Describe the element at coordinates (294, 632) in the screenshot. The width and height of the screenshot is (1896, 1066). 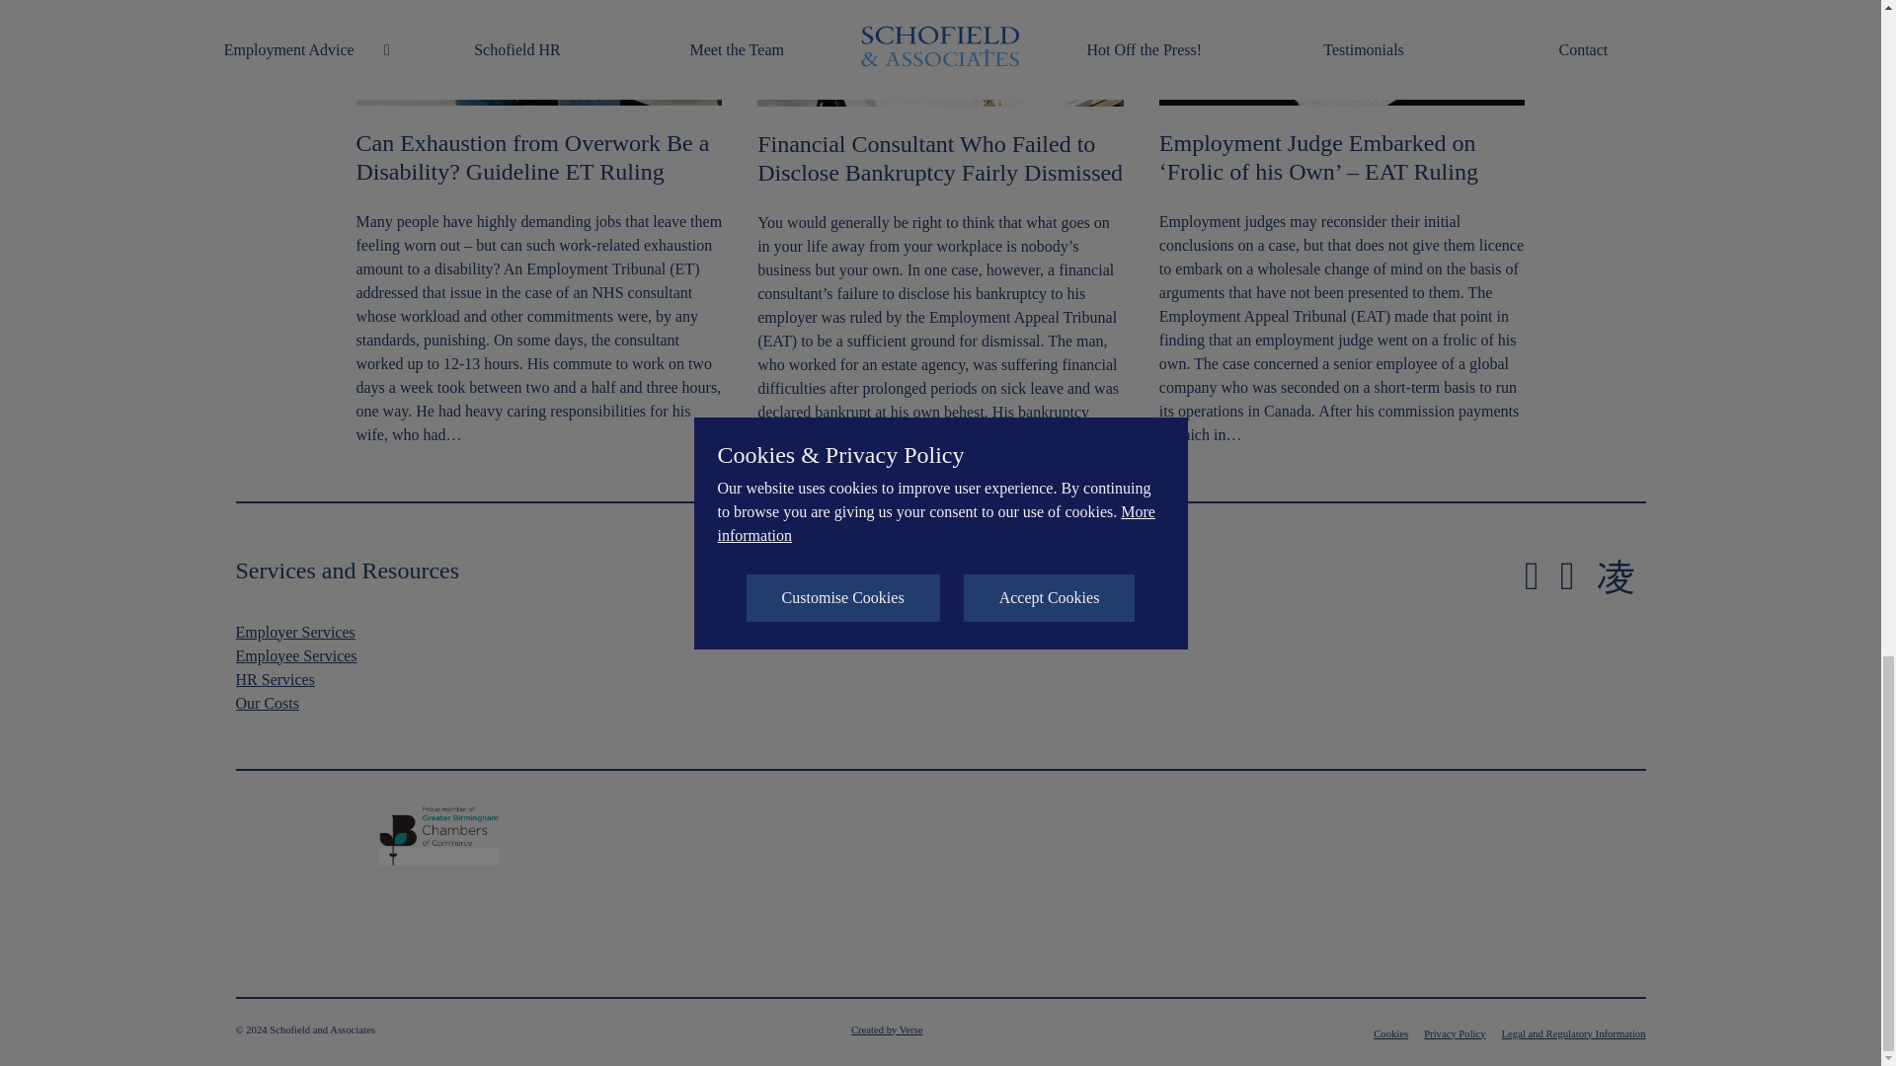
I see `Employer Services` at that location.